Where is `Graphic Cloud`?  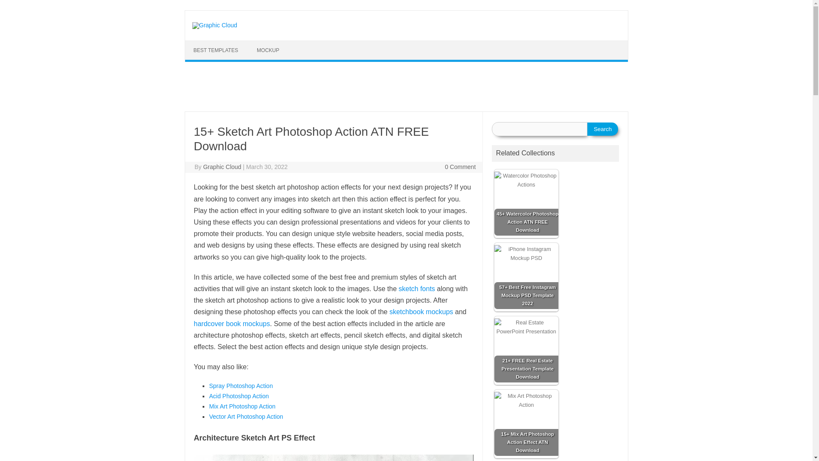
Graphic Cloud is located at coordinates (222, 166).